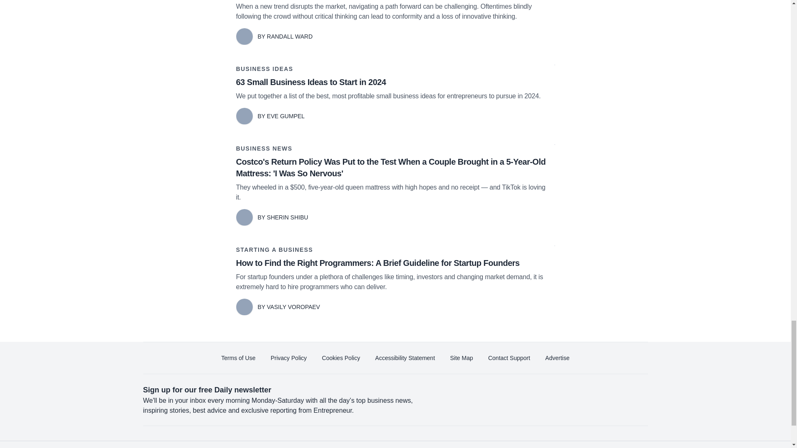  What do you see at coordinates (591, 442) in the screenshot?
I see `tiktok` at bounding box center [591, 442].